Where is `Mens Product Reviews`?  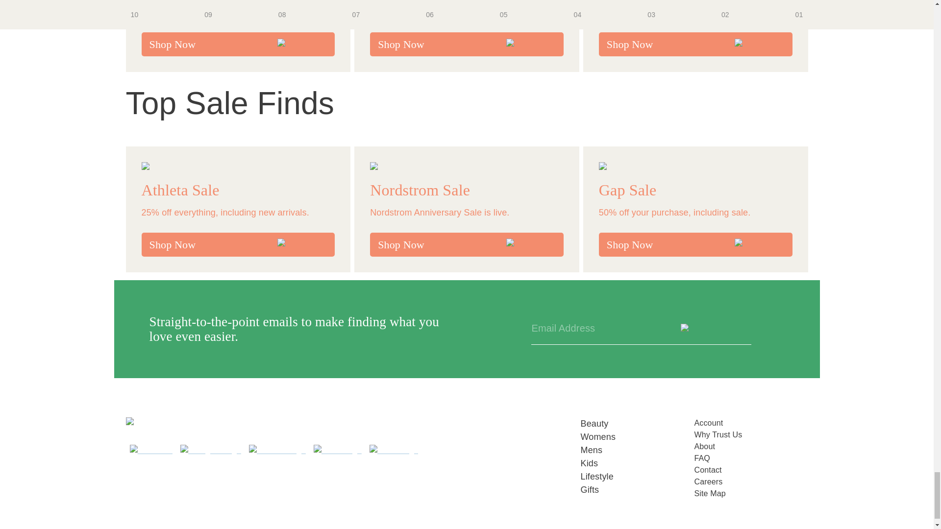
Mens Product Reviews is located at coordinates (637, 451).